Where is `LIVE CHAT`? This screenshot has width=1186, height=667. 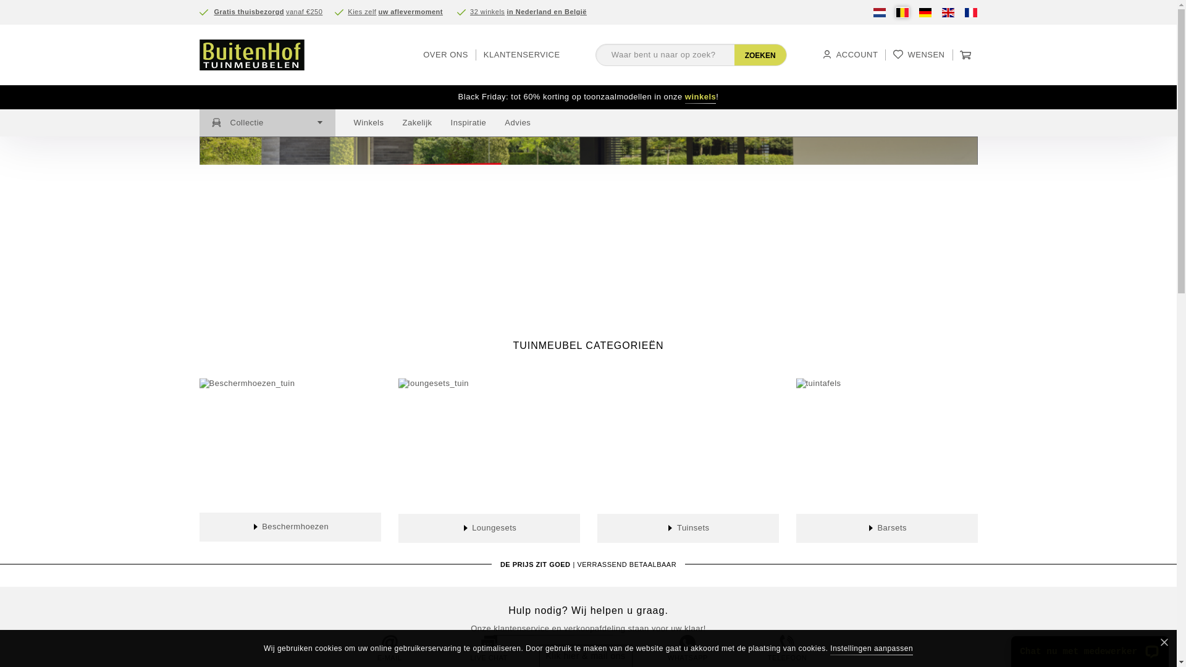
LIVE CHAT is located at coordinates (489, 649).